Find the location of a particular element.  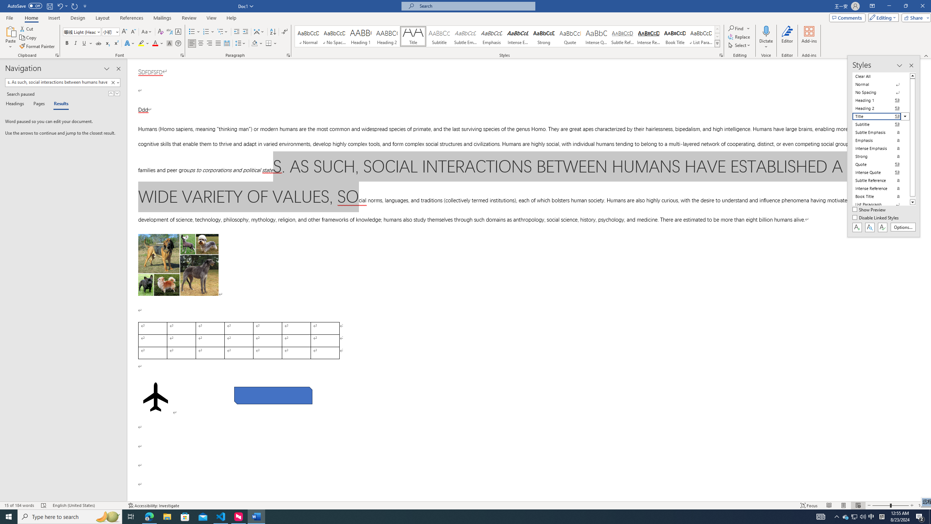

Subtitle is located at coordinates (439, 36).